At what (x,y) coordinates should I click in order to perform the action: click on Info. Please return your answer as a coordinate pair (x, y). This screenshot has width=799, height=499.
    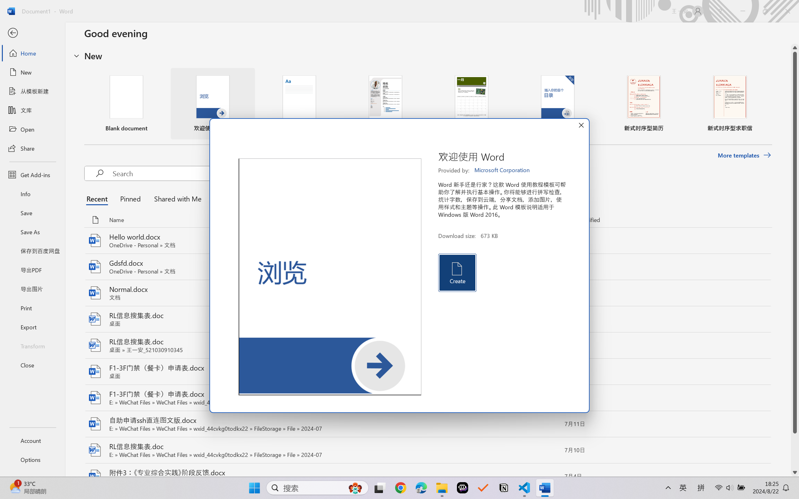
    Looking at the image, I should click on (32, 194).